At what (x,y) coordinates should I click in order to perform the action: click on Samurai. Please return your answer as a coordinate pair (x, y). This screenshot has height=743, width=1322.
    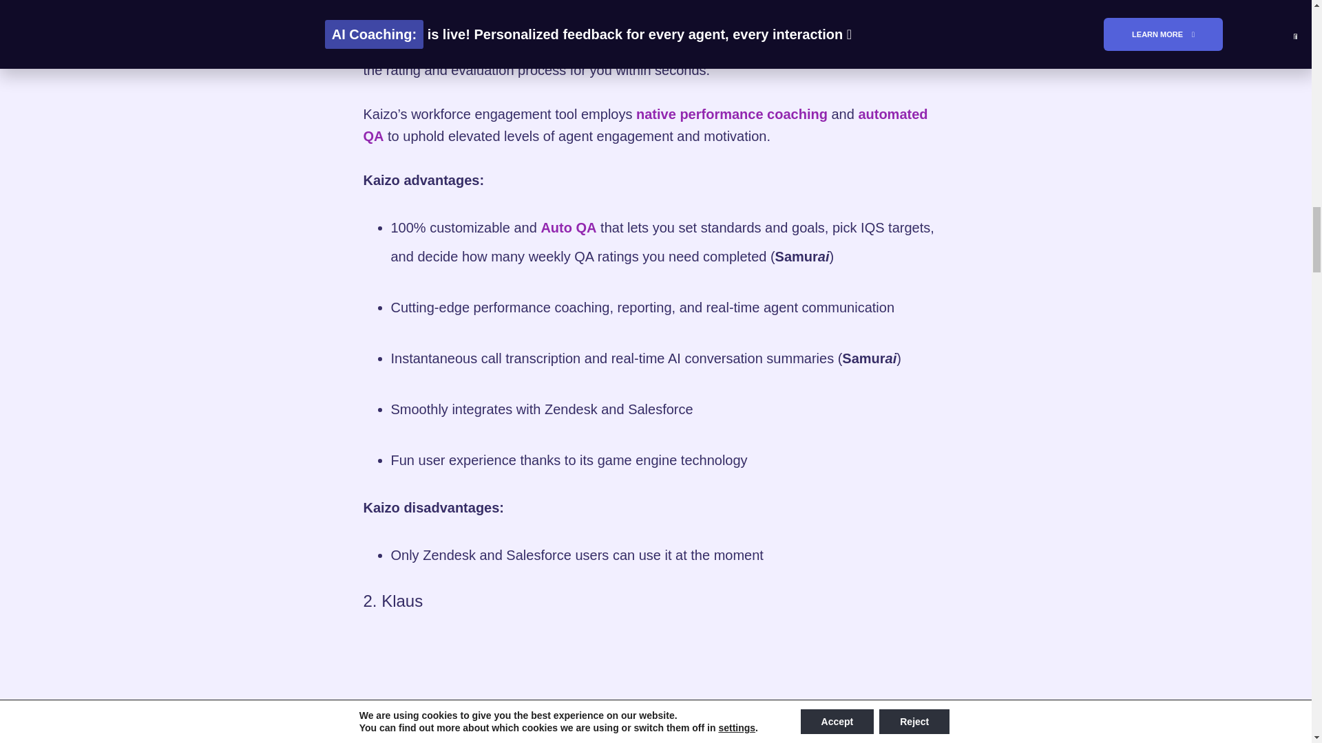
    Looking at the image, I should click on (390, 48).